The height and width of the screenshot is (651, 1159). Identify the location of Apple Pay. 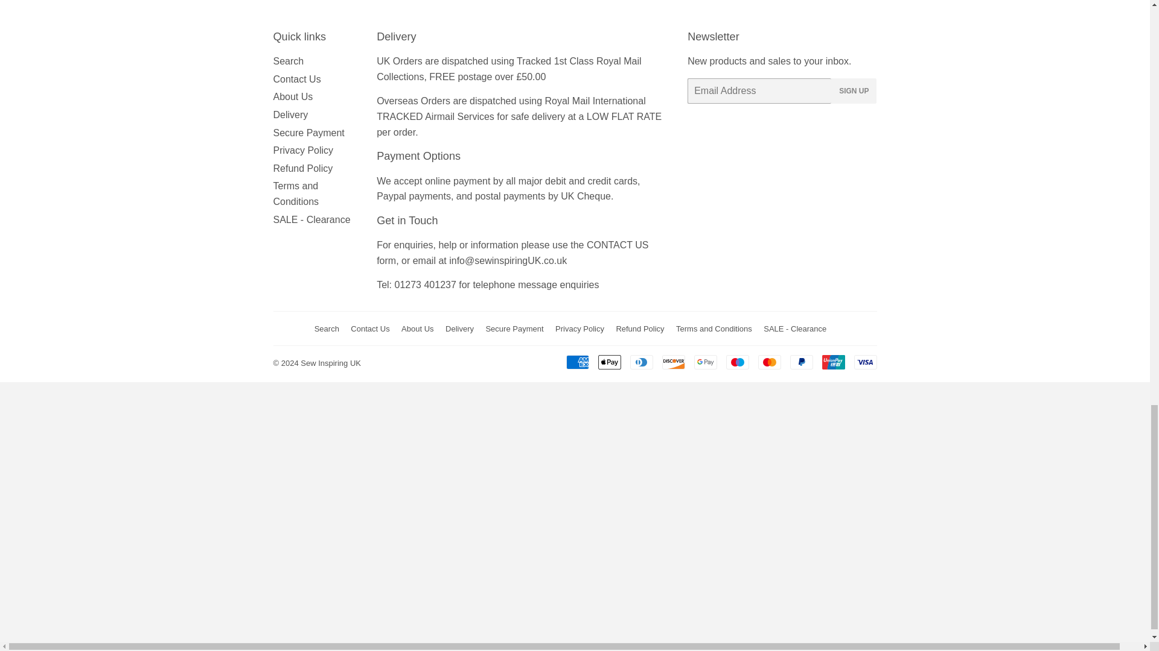
(608, 362).